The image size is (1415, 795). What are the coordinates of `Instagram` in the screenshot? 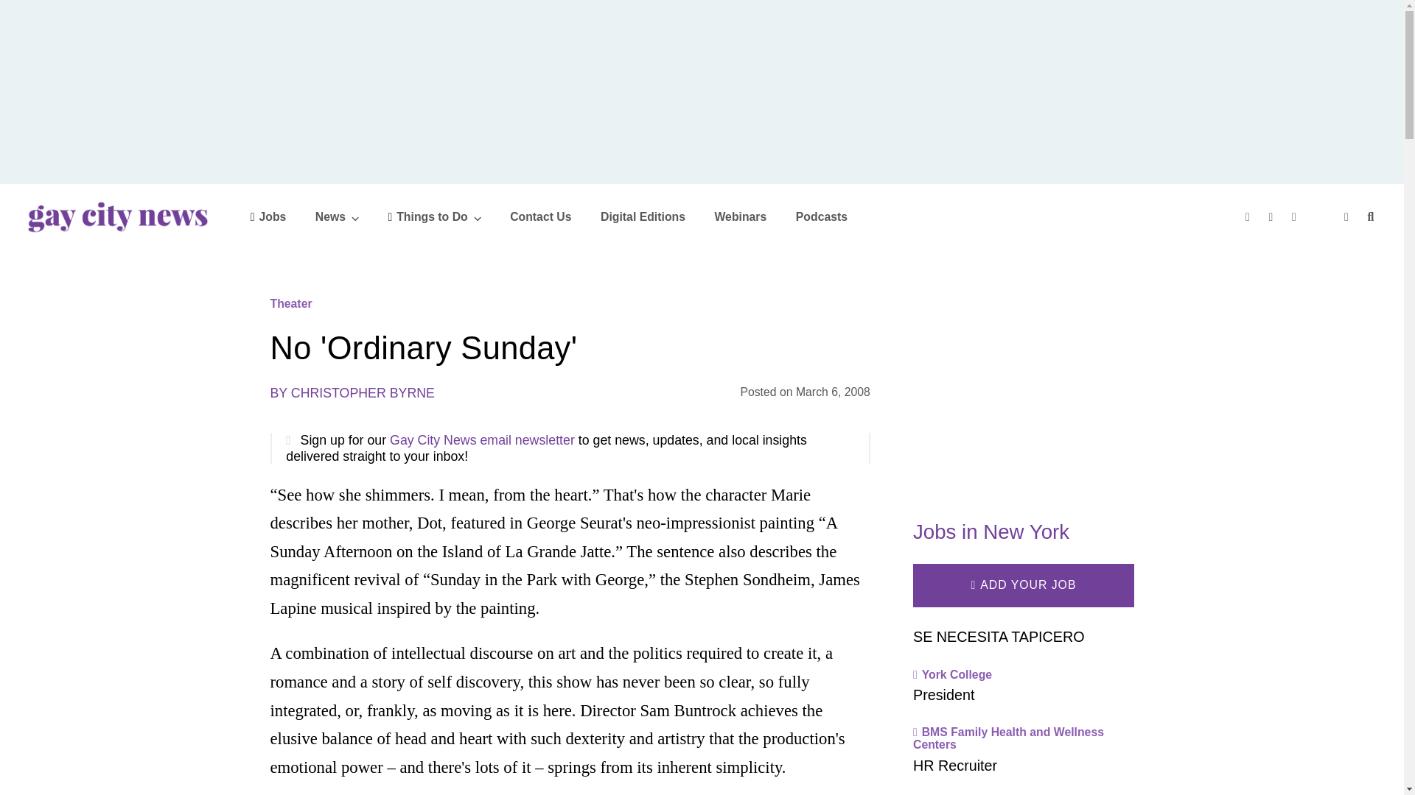 It's located at (1296, 216).